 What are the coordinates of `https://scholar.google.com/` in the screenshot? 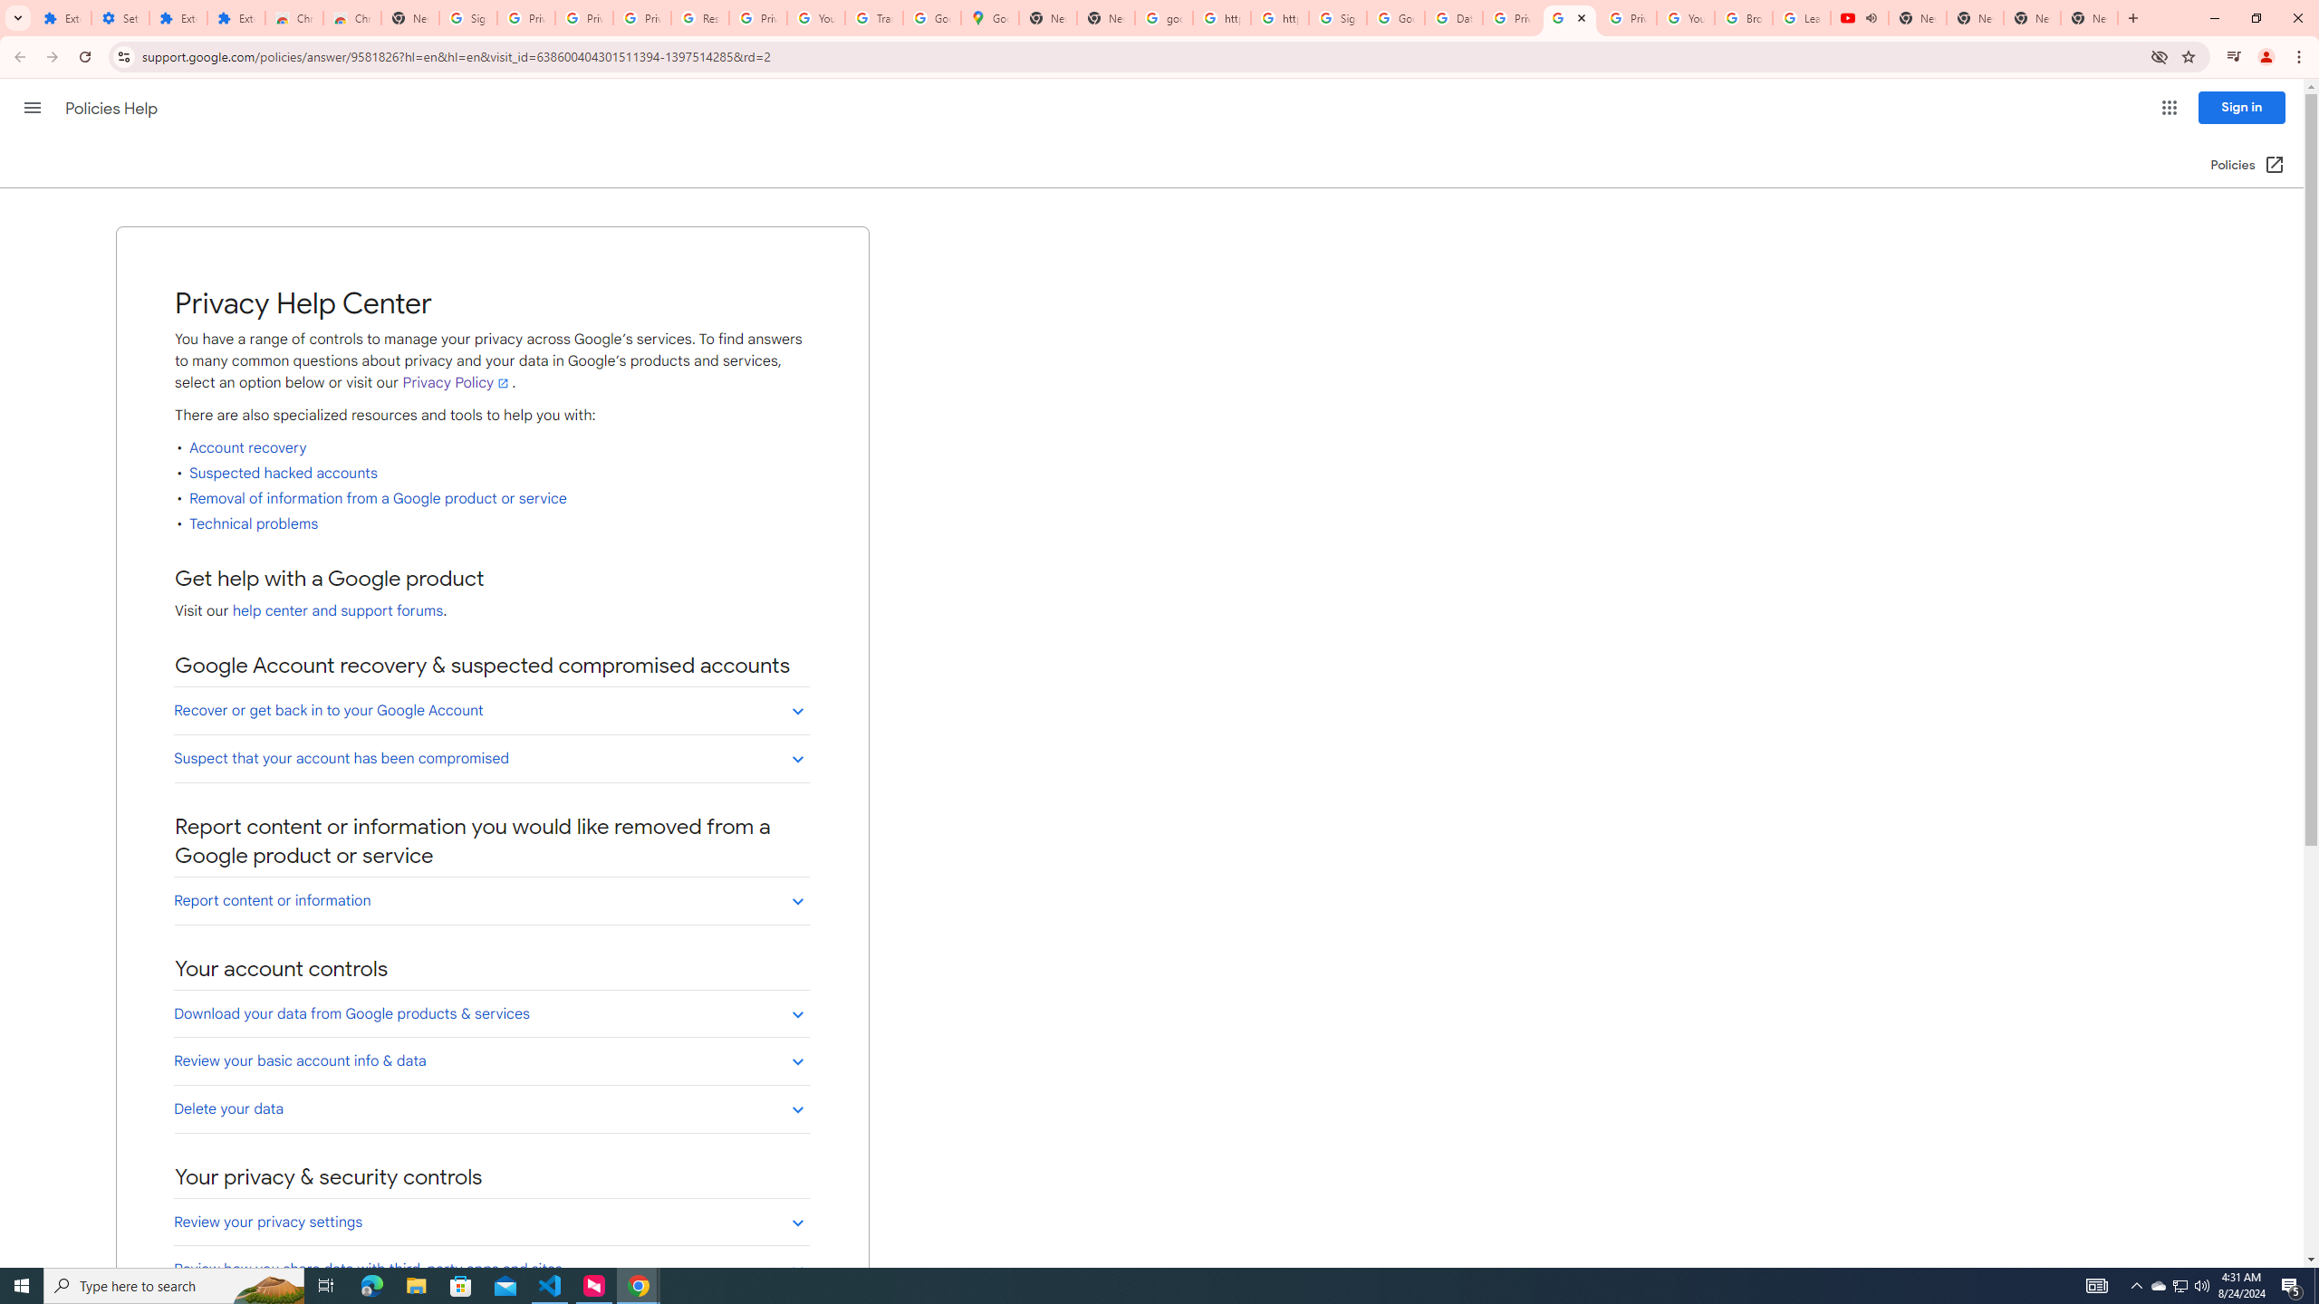 It's located at (1222, 18).